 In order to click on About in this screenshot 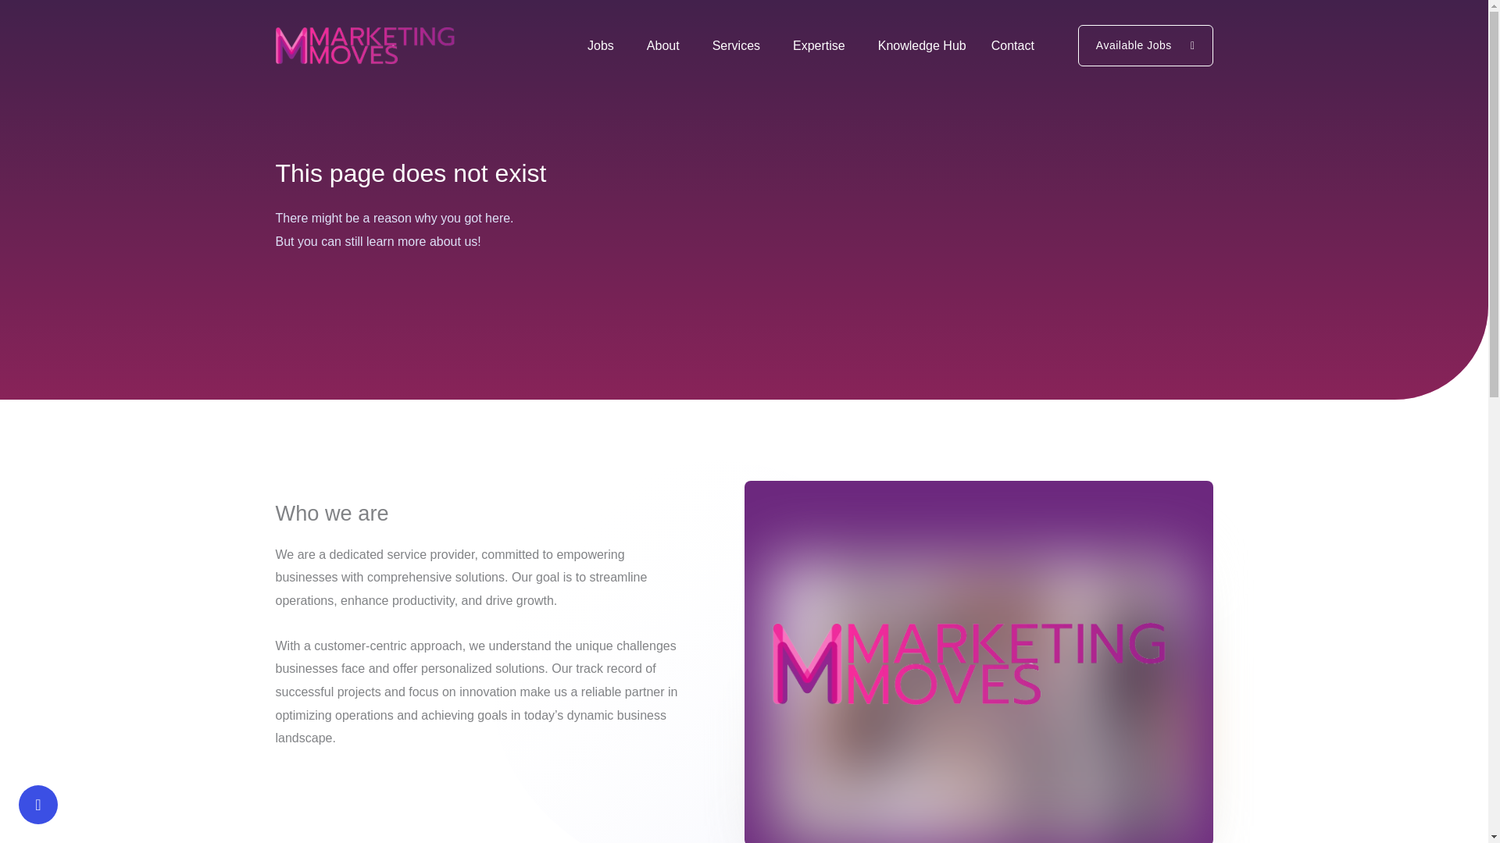, I will do `click(666, 45)`.